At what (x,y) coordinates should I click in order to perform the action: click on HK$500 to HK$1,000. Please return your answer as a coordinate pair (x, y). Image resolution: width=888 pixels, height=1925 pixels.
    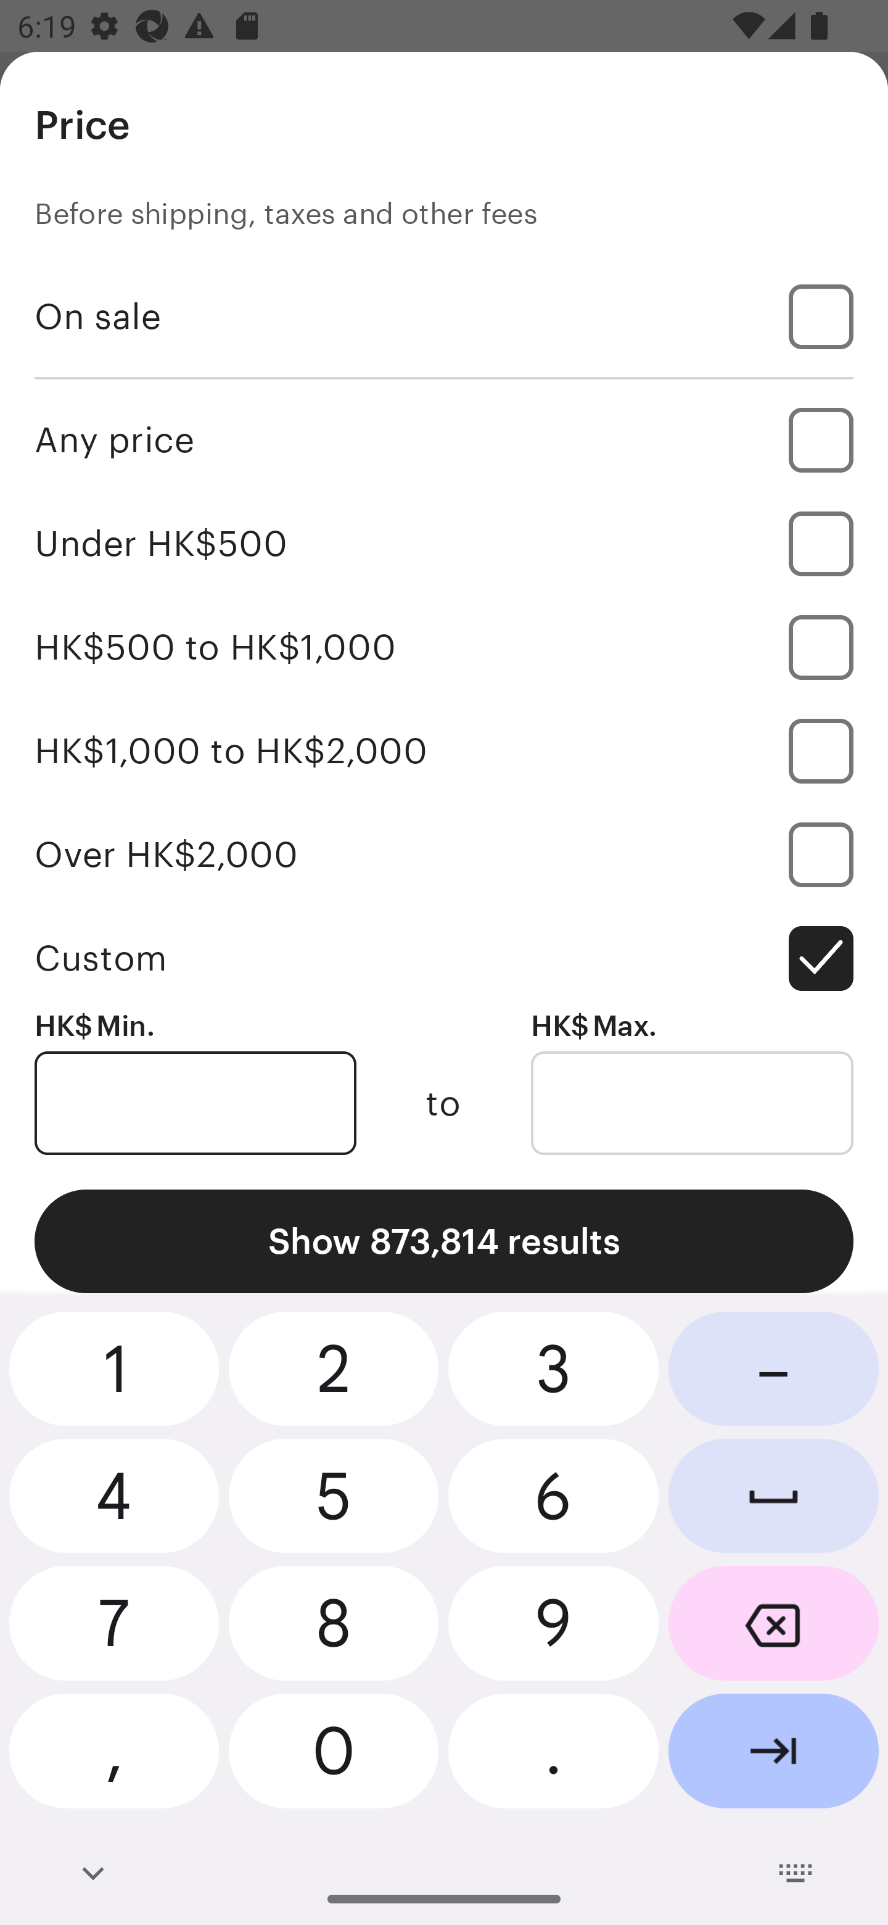
    Looking at the image, I should click on (444, 647).